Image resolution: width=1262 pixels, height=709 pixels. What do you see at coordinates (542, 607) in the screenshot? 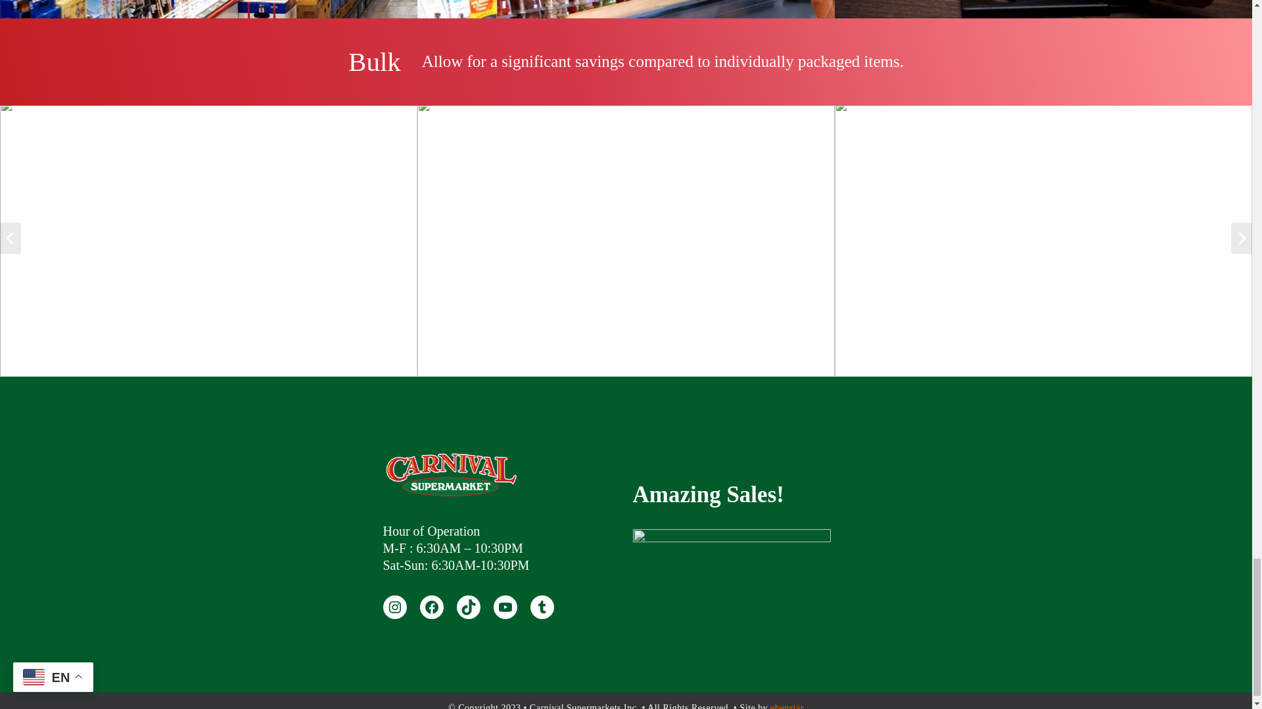
I see `Tumblr` at bounding box center [542, 607].